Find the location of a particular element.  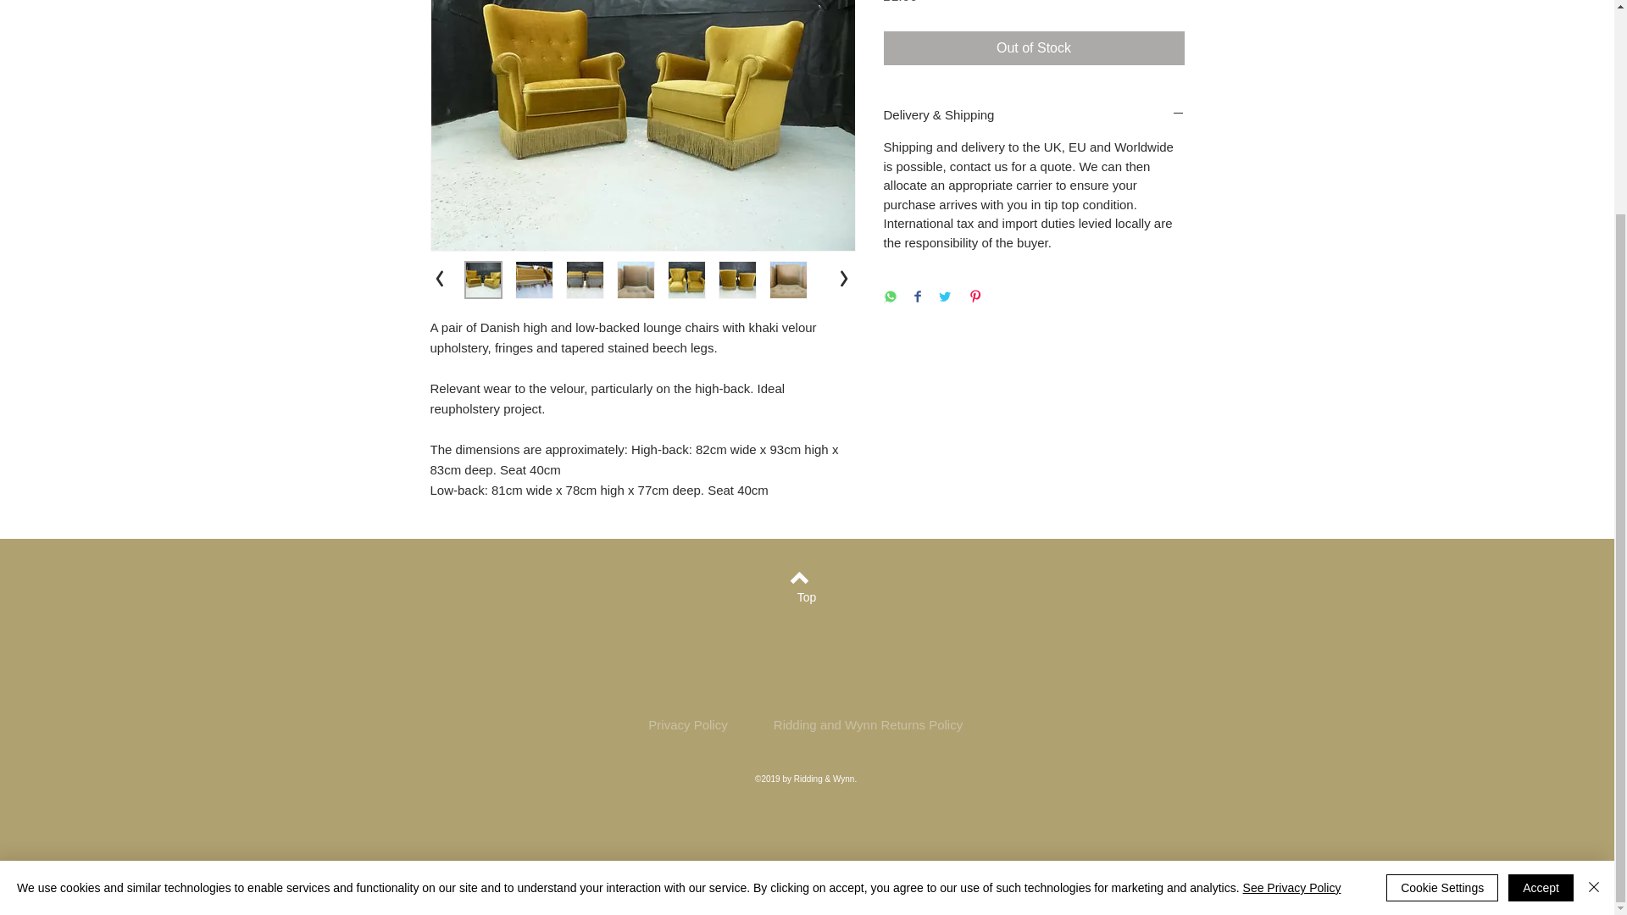

Out of Stock is located at coordinates (1034, 47).